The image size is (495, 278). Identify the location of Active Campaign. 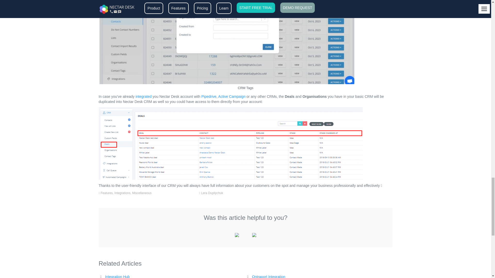
(232, 97).